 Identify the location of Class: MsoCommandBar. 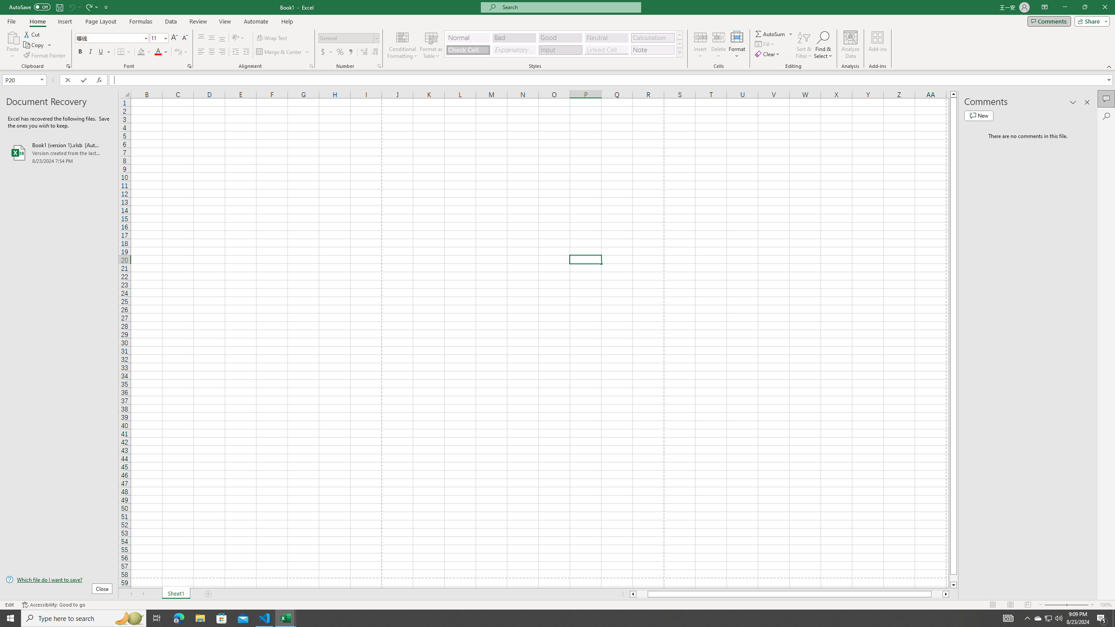
(557, 35).